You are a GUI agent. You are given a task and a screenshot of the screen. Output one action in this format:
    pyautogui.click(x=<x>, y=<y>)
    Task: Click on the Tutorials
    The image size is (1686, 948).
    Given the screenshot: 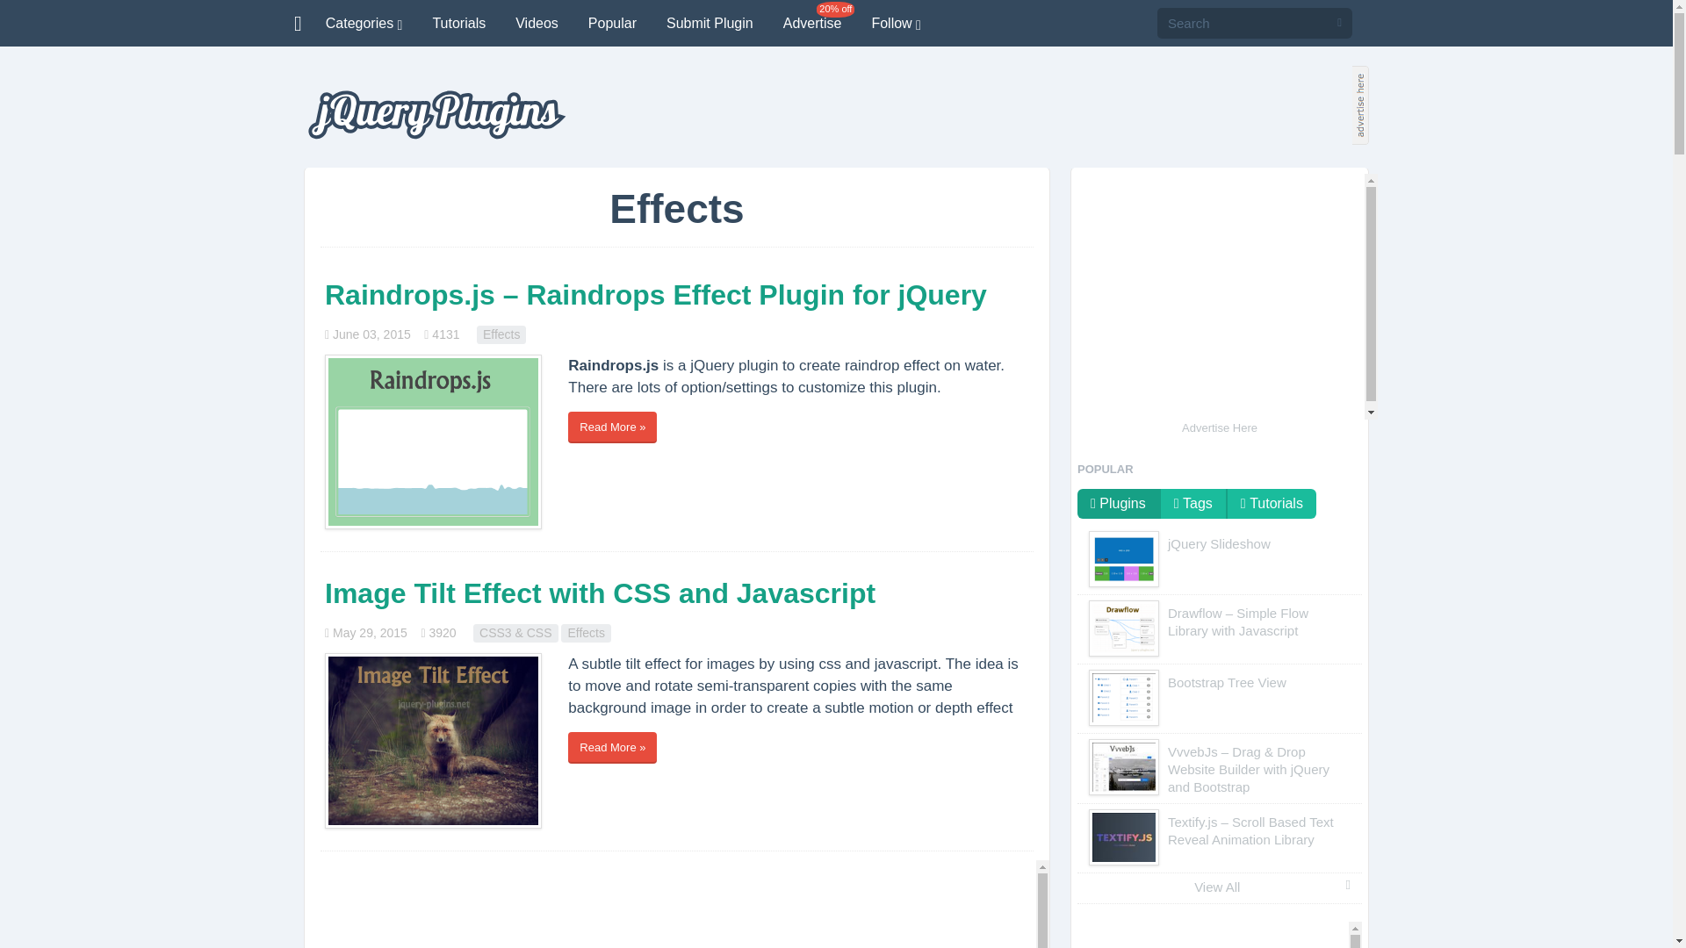 What is the action you would take?
    pyautogui.click(x=458, y=23)
    